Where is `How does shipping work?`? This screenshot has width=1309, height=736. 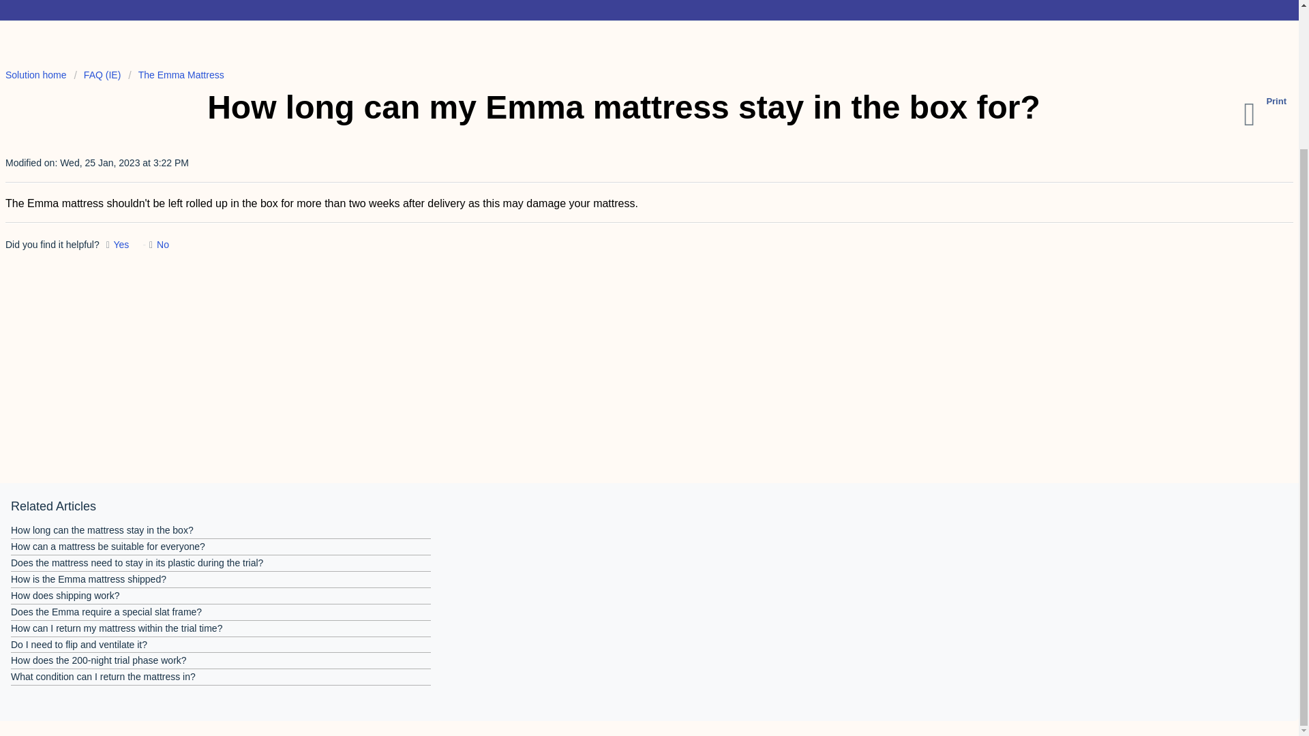 How does shipping work? is located at coordinates (65, 596).